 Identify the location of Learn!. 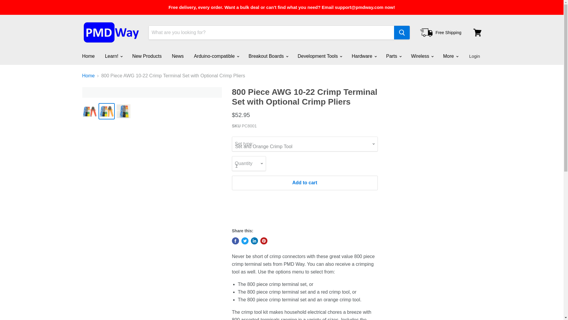
(114, 56).